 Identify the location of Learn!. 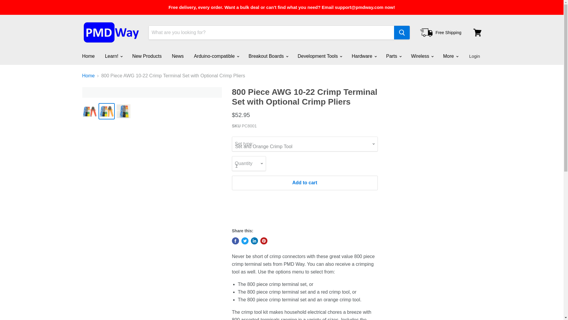
(114, 56).